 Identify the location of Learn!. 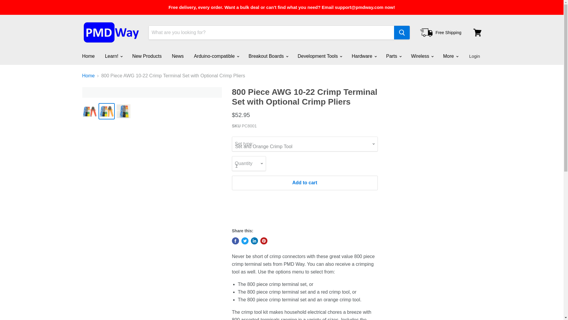
(114, 56).